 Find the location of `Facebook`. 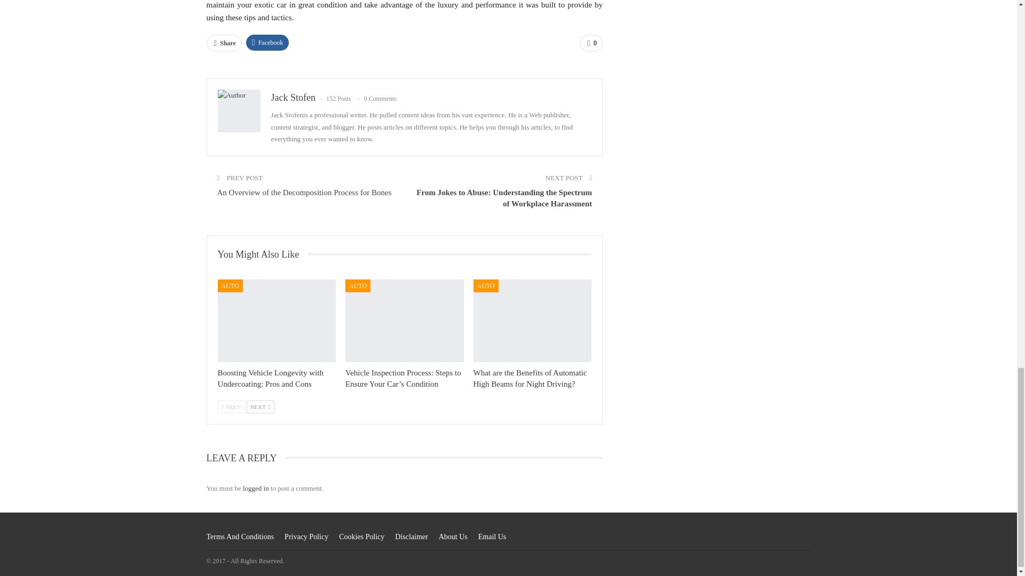

Facebook is located at coordinates (267, 43).